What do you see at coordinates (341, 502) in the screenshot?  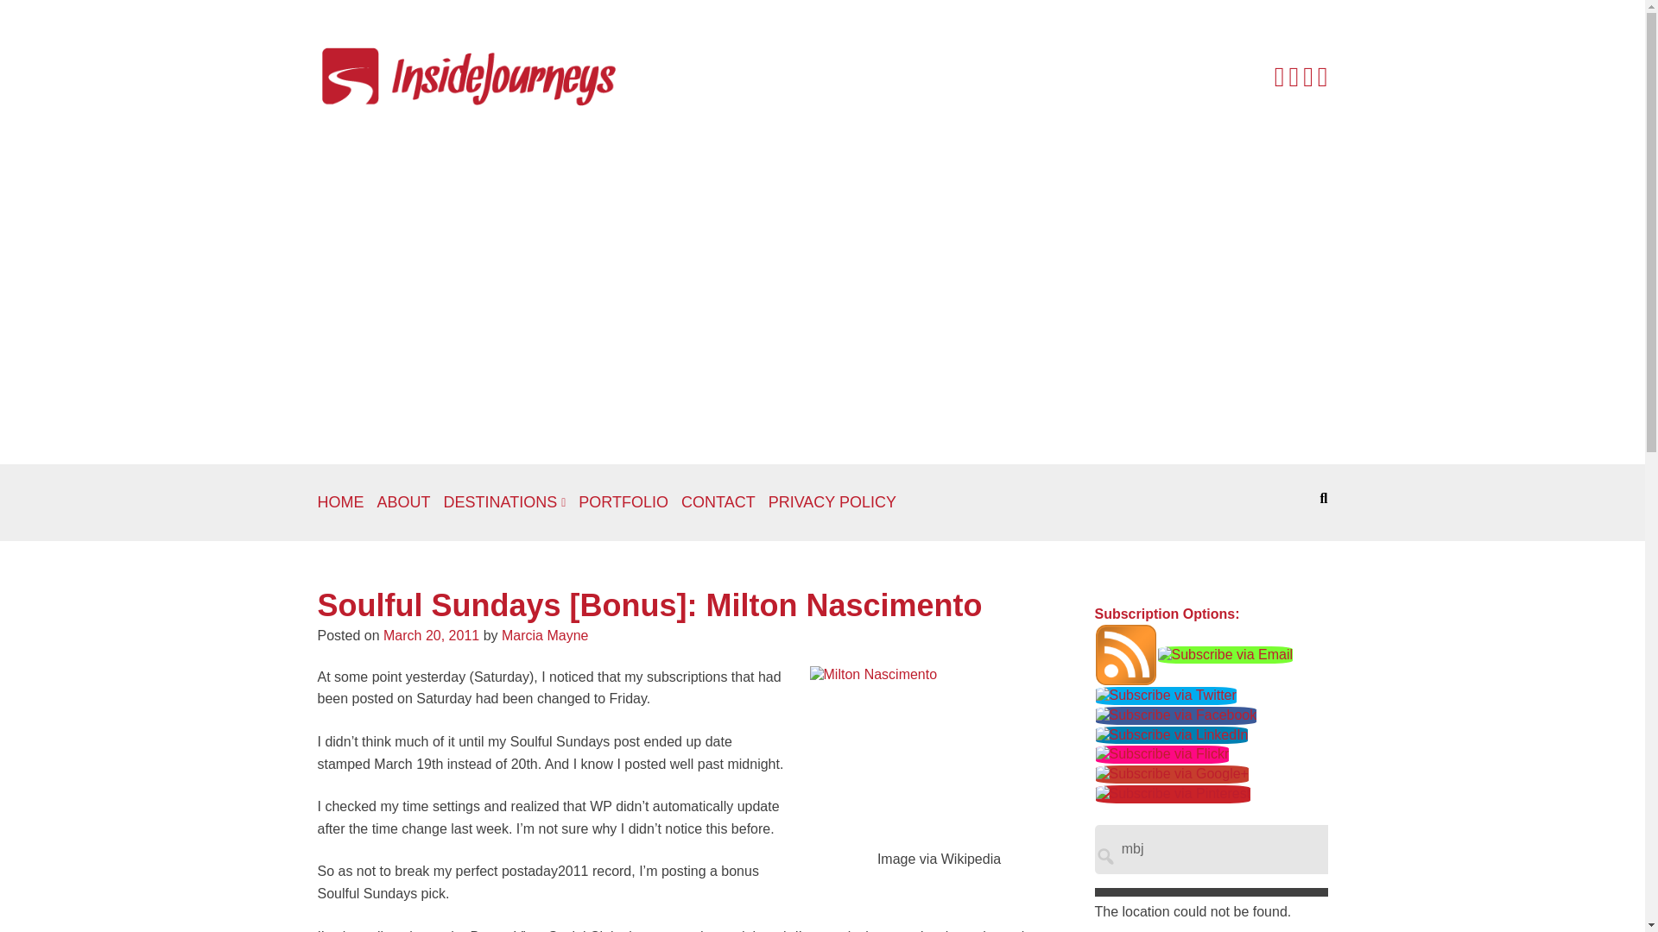 I see `HOME` at bounding box center [341, 502].